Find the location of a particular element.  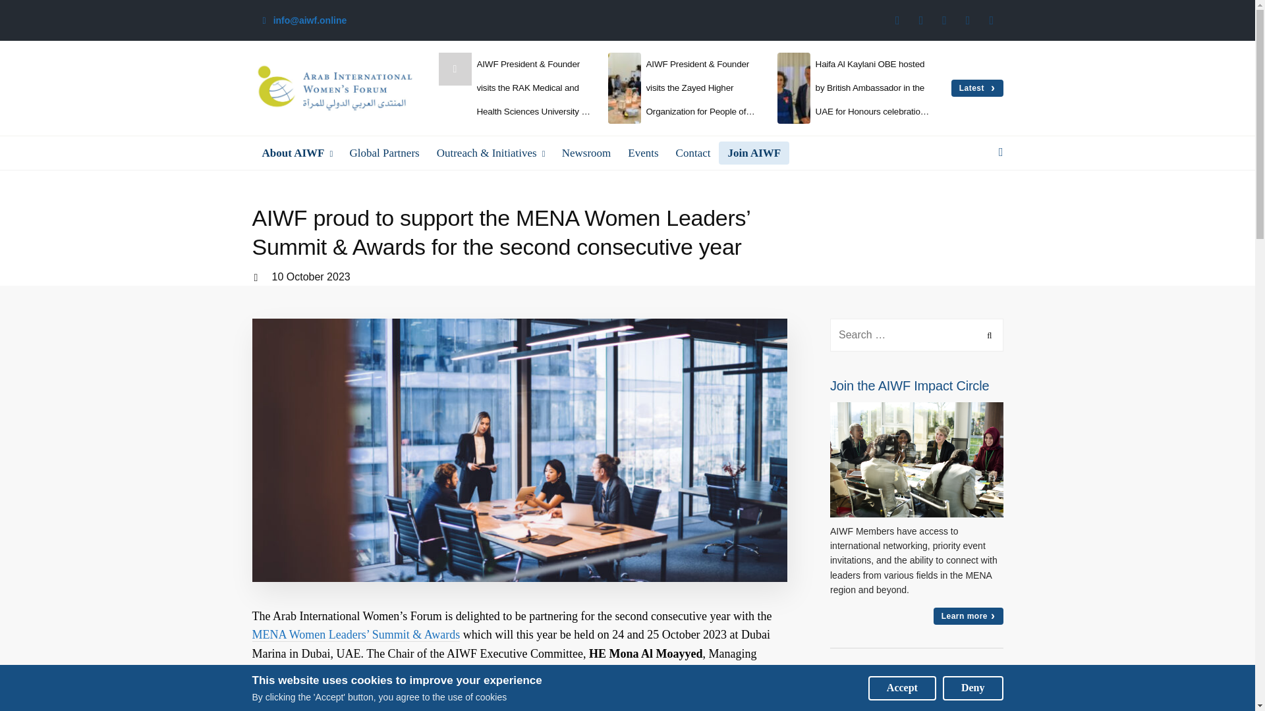

About AIWF is located at coordinates (302, 153).